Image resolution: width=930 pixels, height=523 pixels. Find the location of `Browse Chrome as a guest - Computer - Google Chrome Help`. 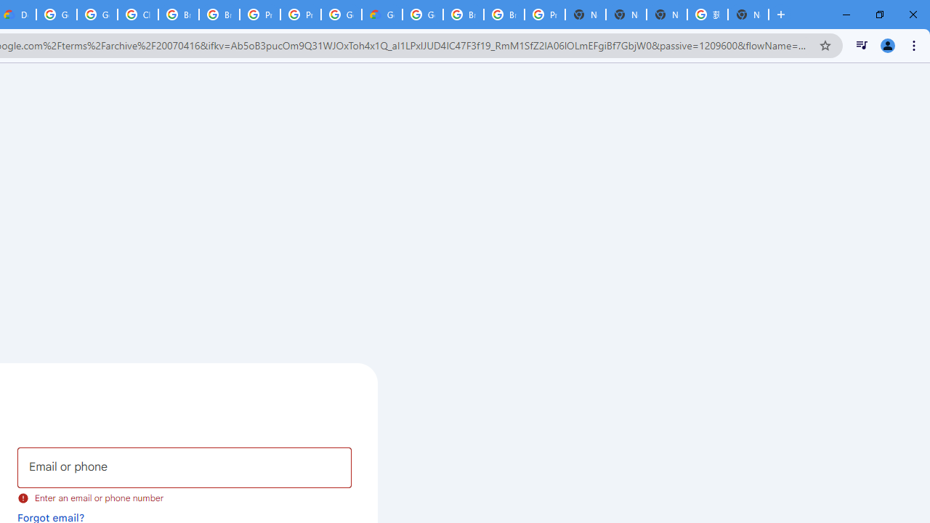

Browse Chrome as a guest - Computer - Google Chrome Help is located at coordinates (464, 15).